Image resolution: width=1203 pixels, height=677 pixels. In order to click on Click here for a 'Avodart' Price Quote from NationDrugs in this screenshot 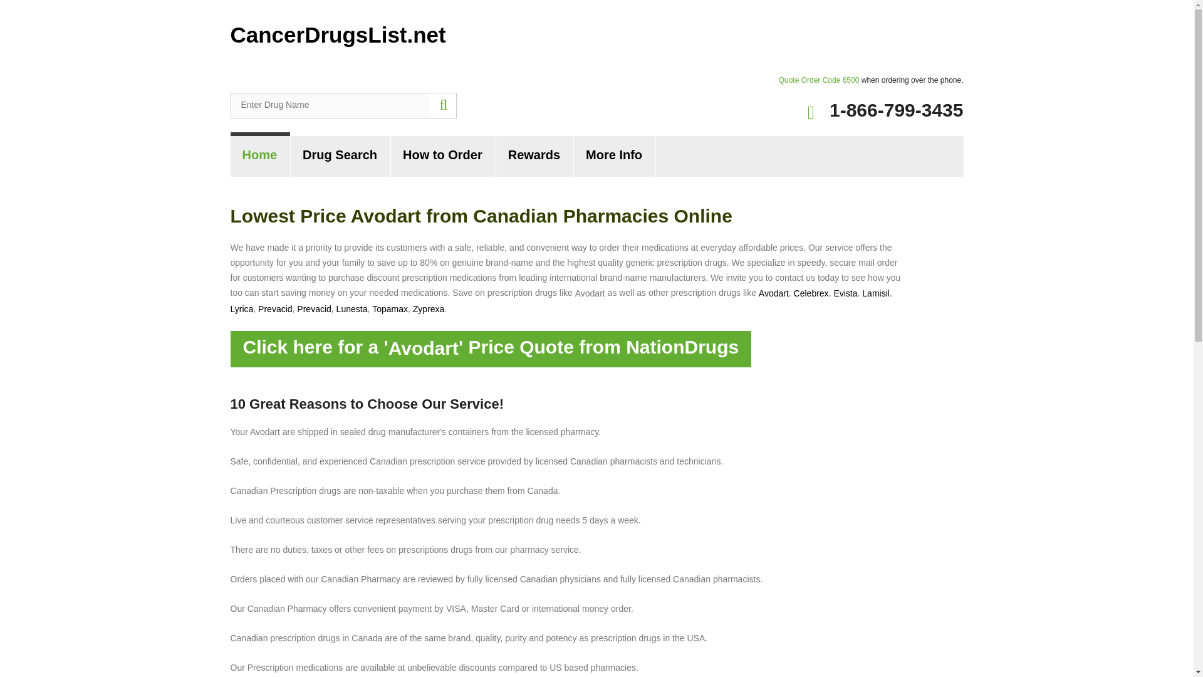, I will do `click(491, 349)`.